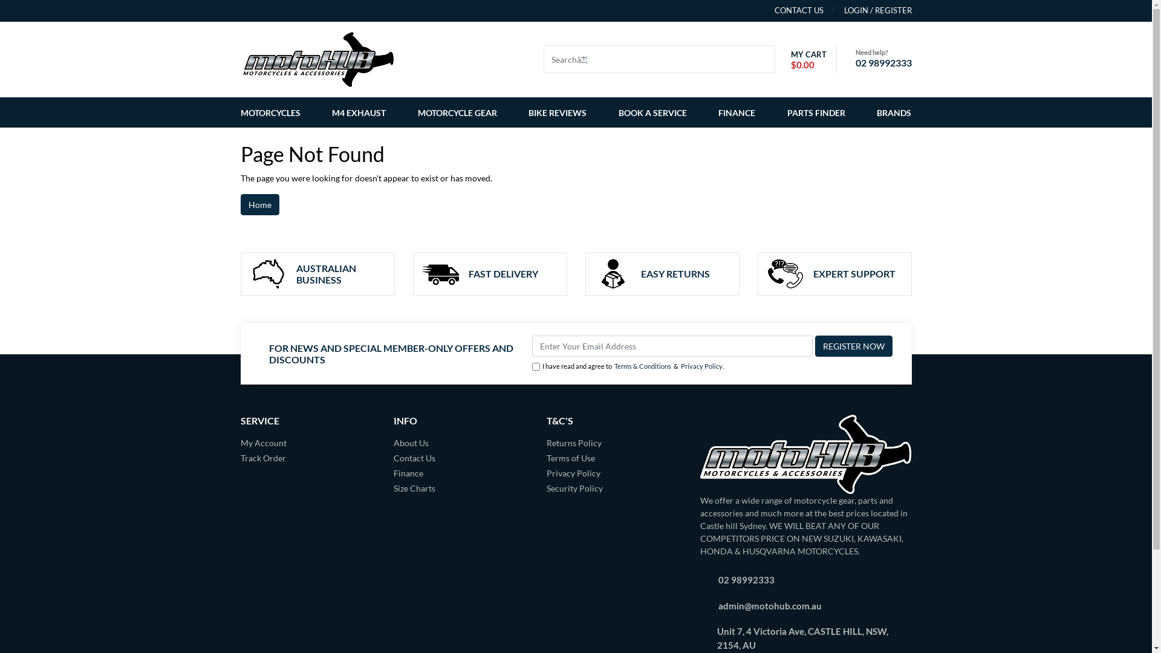 The image size is (1161, 653). I want to click on 02 98992333, so click(746, 580).